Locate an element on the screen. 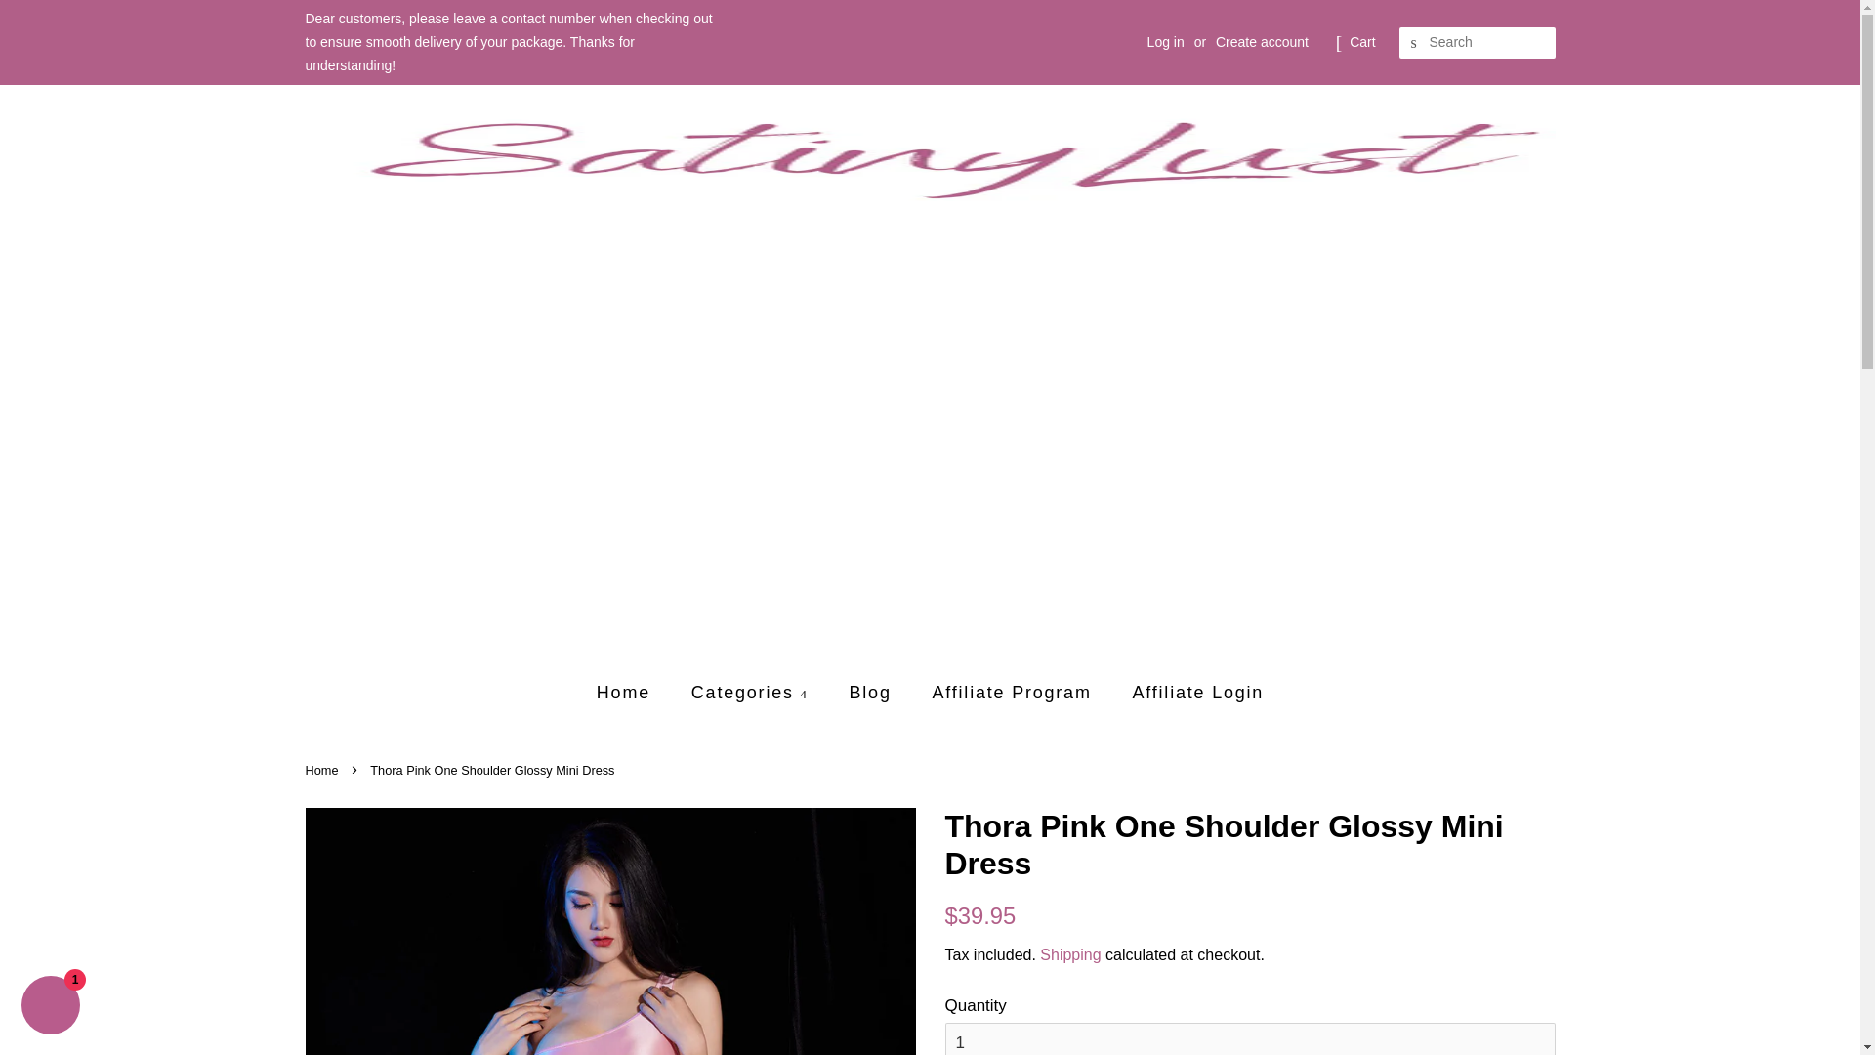  Categories is located at coordinates (752, 693).